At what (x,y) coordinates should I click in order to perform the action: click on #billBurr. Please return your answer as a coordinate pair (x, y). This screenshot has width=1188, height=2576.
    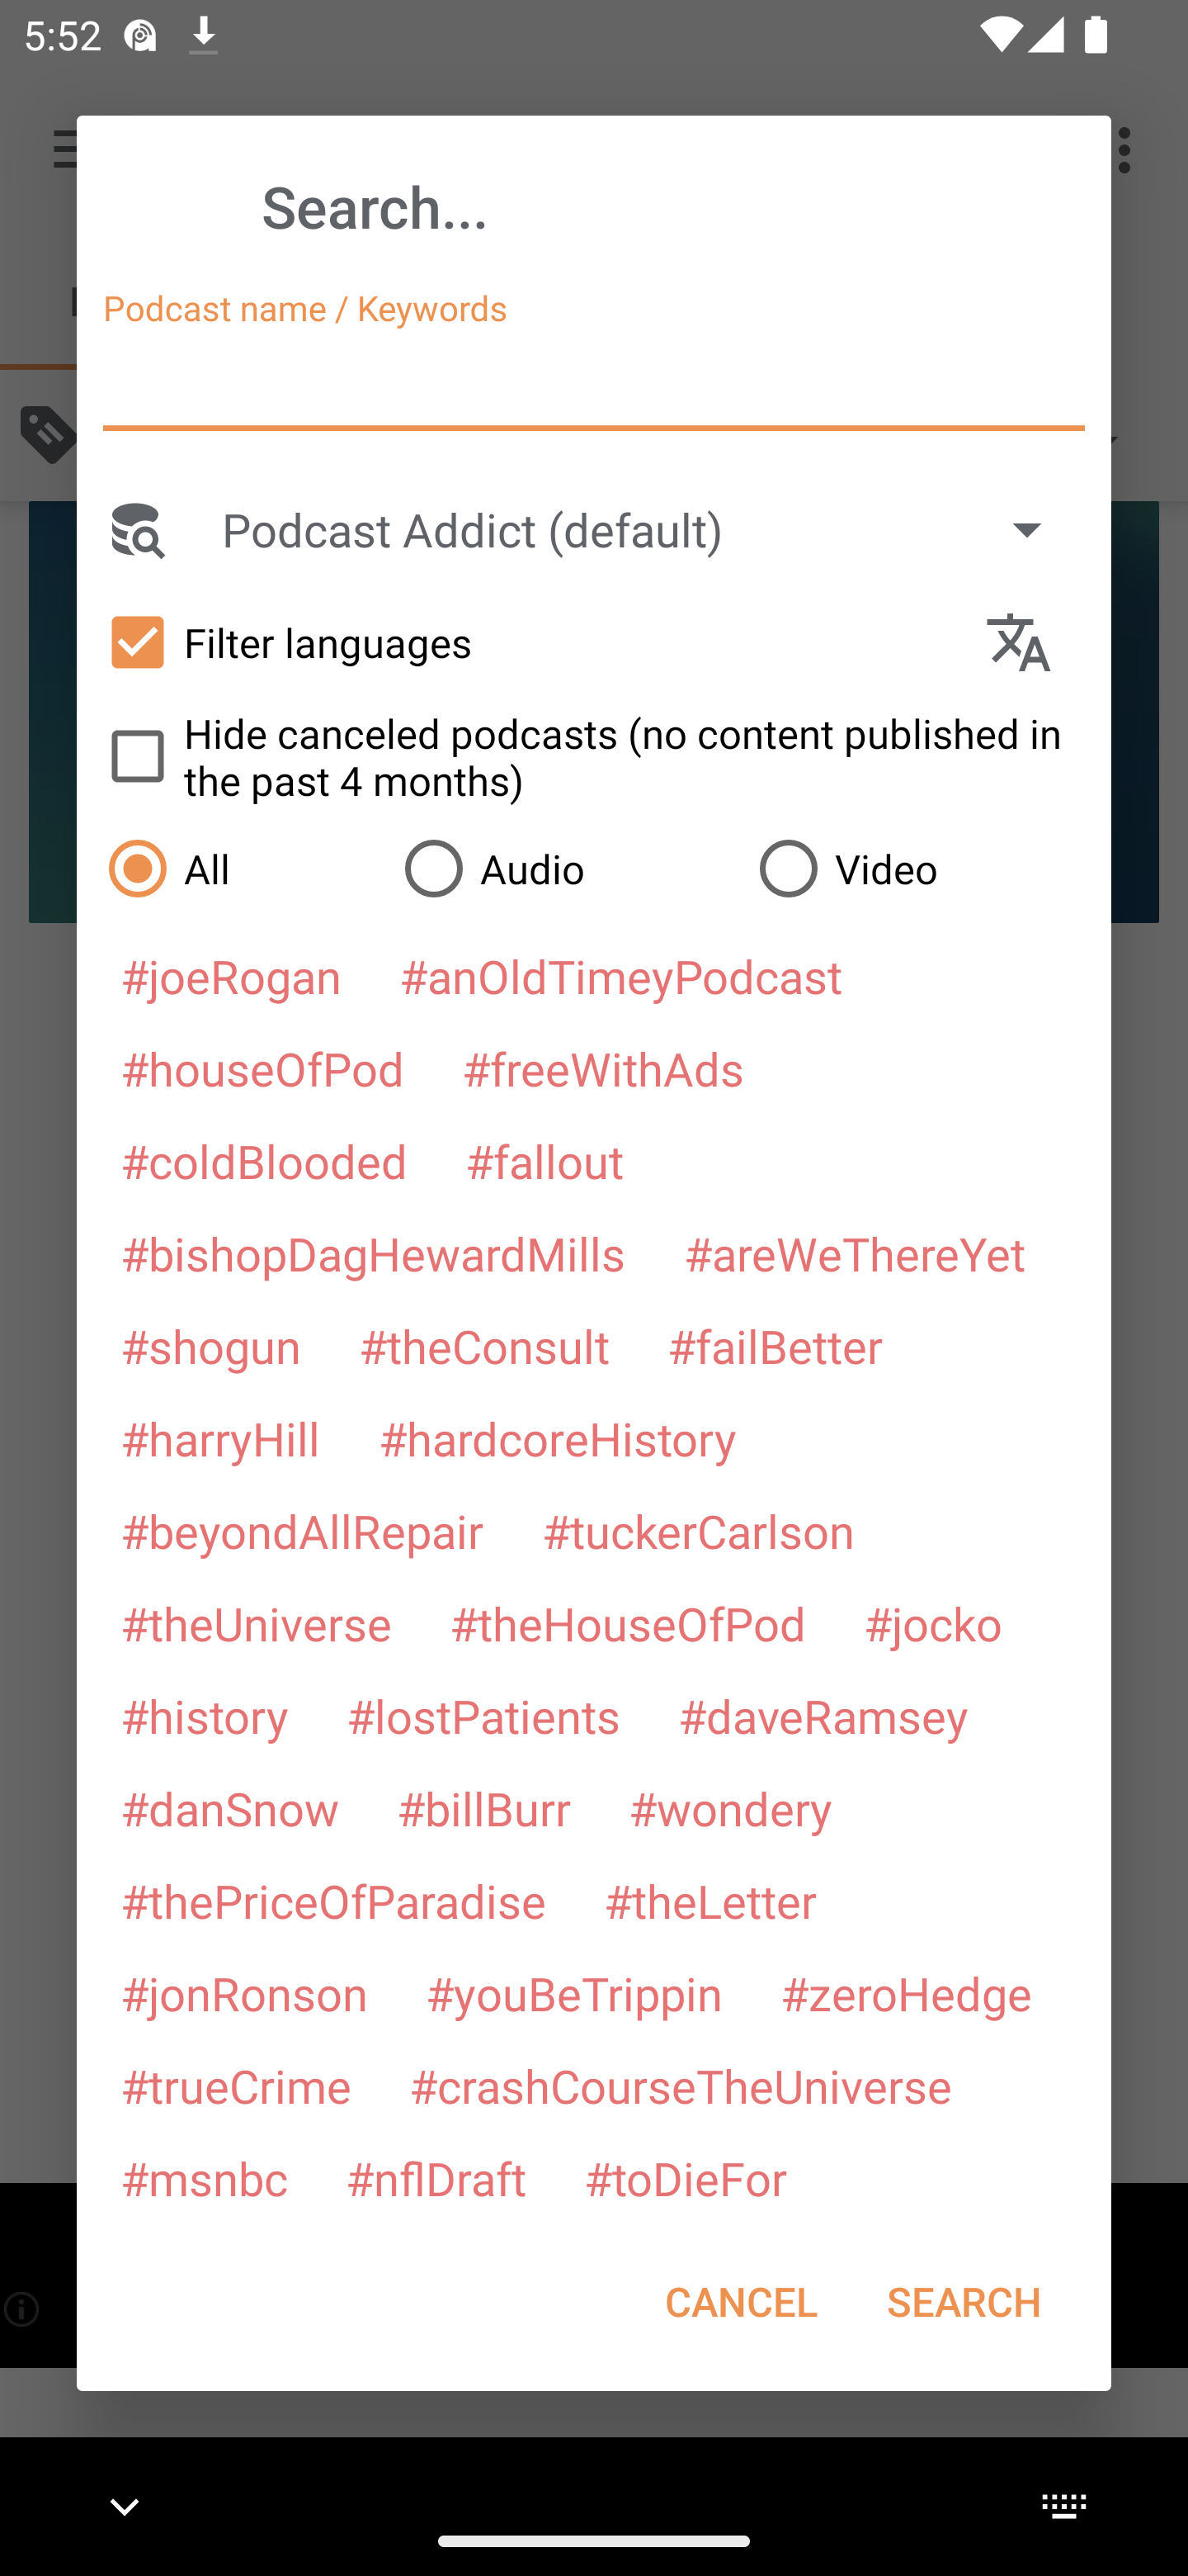
    Looking at the image, I should click on (483, 1808).